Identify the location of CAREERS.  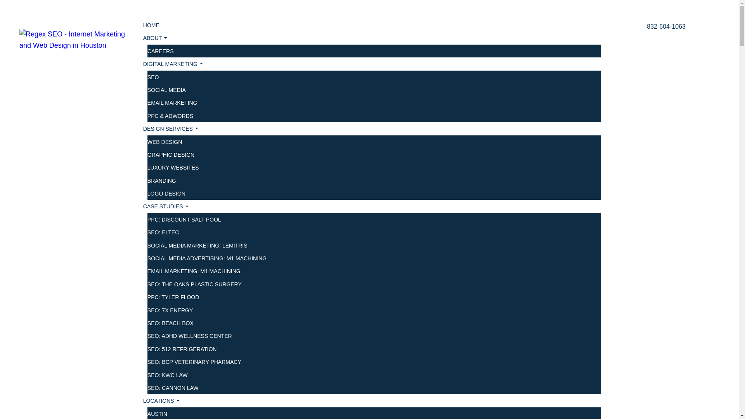
(161, 51).